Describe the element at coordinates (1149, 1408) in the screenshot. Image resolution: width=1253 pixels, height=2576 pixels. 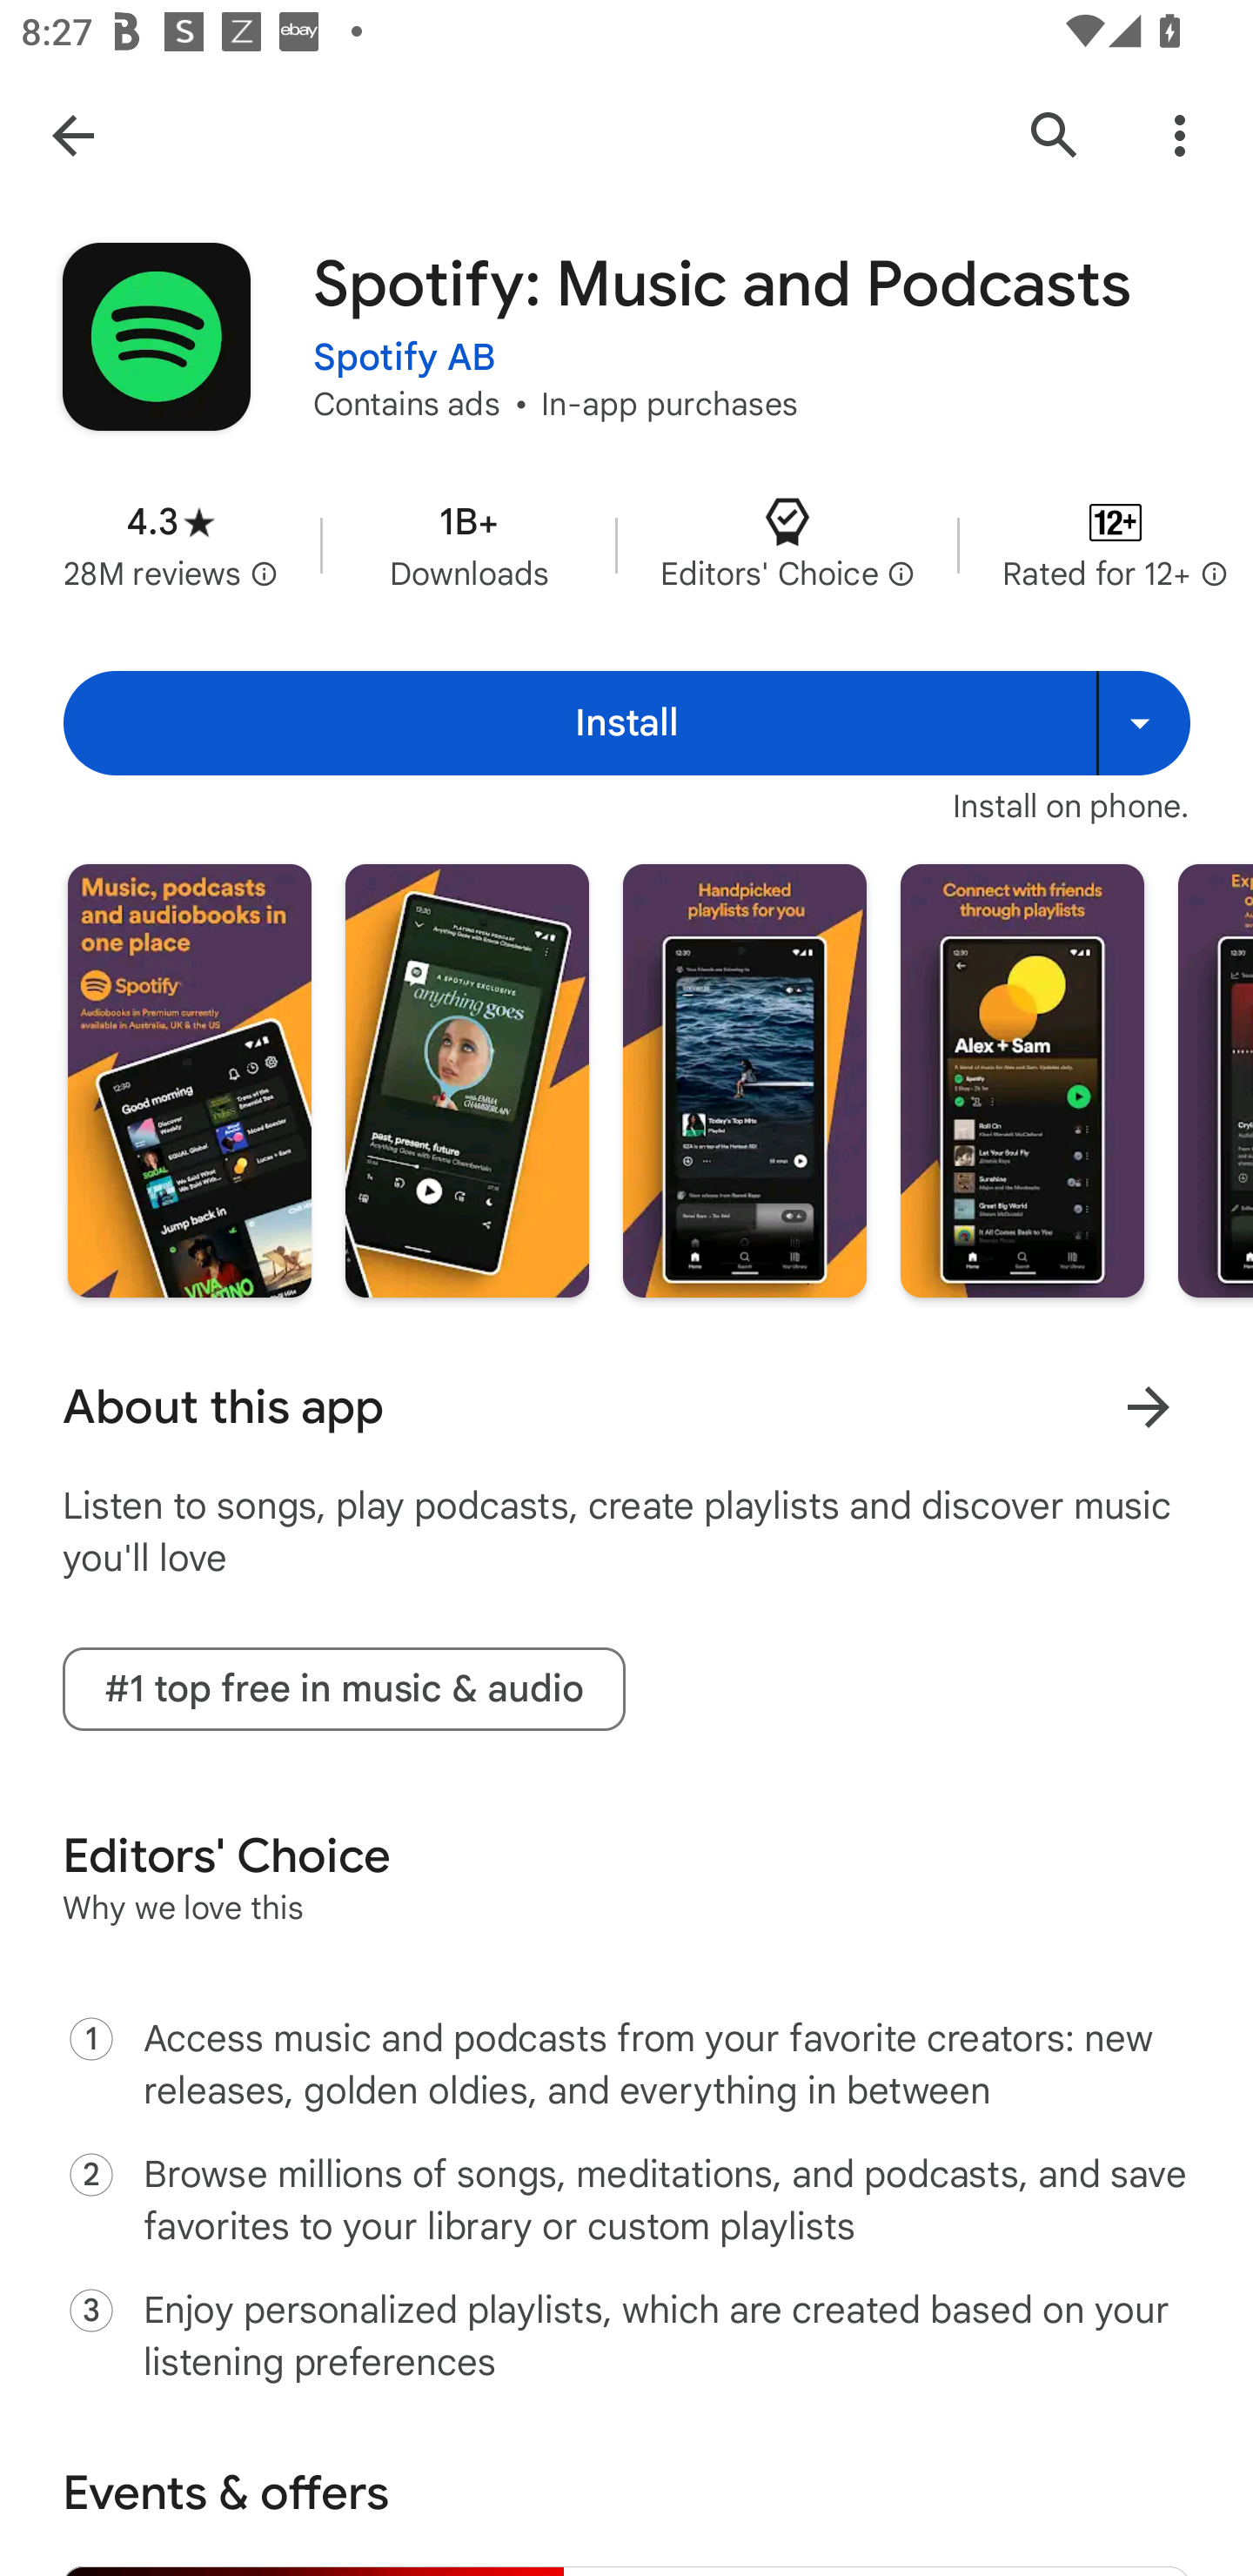
I see `Learn more About this app` at that location.